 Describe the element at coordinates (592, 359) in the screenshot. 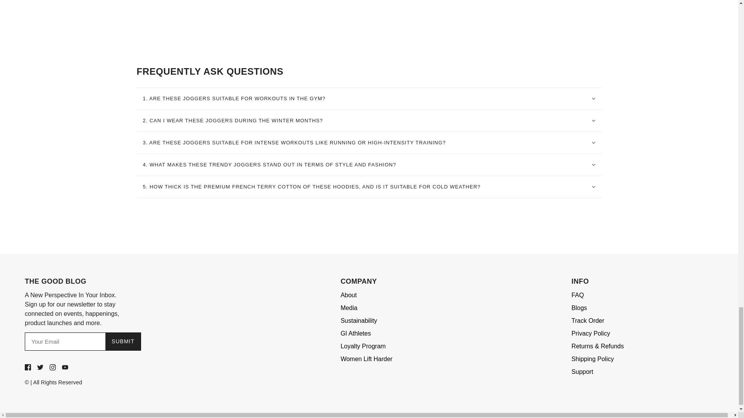

I see `Shipping Policy` at that location.